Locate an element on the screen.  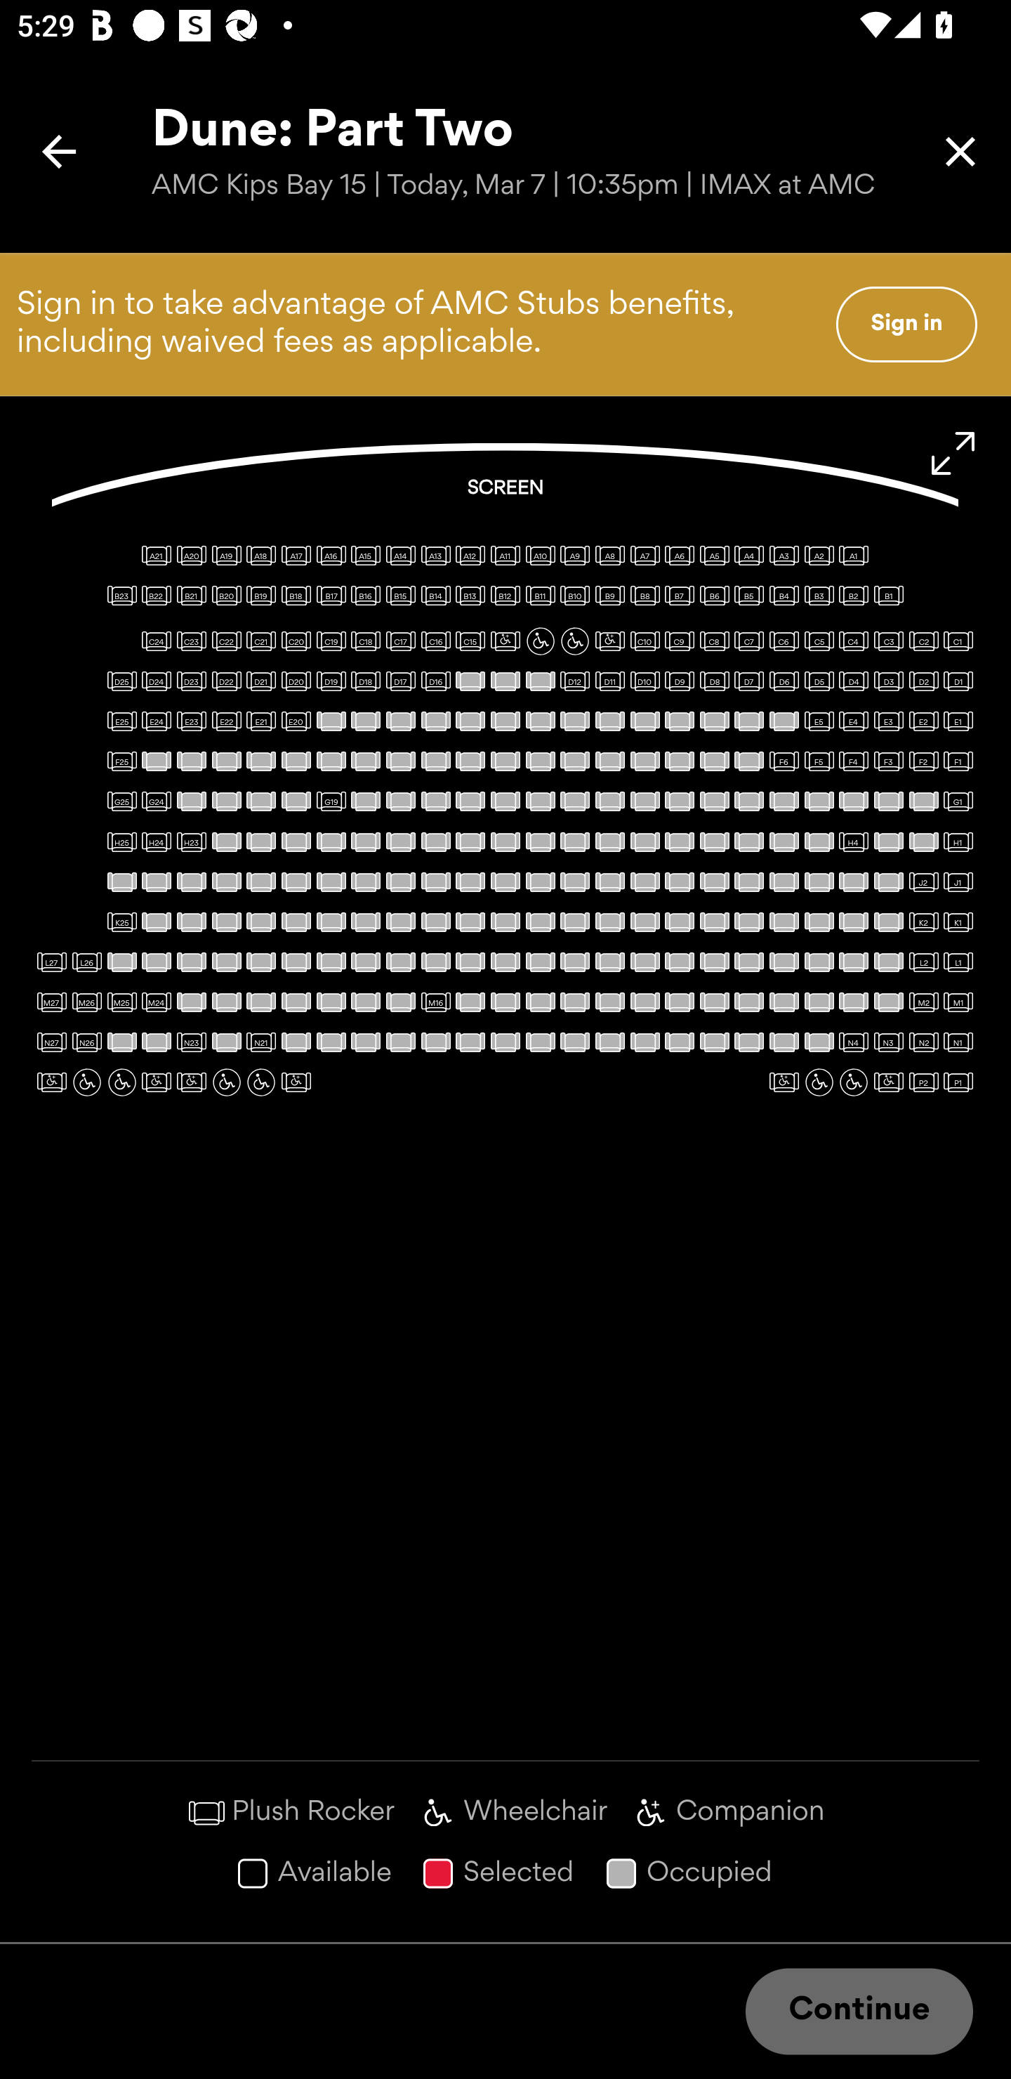
C12, Wheelchair space, available is located at coordinates (574, 641).